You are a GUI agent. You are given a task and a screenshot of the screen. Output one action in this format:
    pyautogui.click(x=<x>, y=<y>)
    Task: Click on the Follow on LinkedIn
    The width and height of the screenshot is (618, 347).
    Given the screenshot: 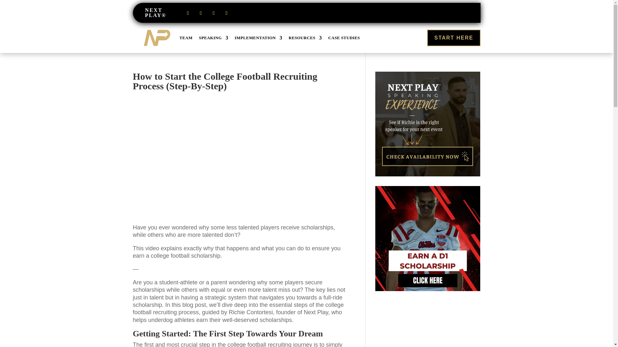 What is the action you would take?
    pyautogui.click(x=214, y=13)
    